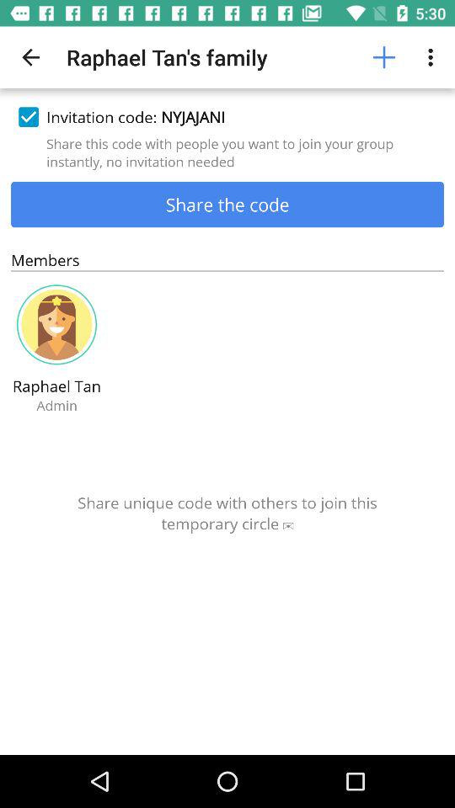  I want to click on click on the blue button which is above members, so click(227, 204).